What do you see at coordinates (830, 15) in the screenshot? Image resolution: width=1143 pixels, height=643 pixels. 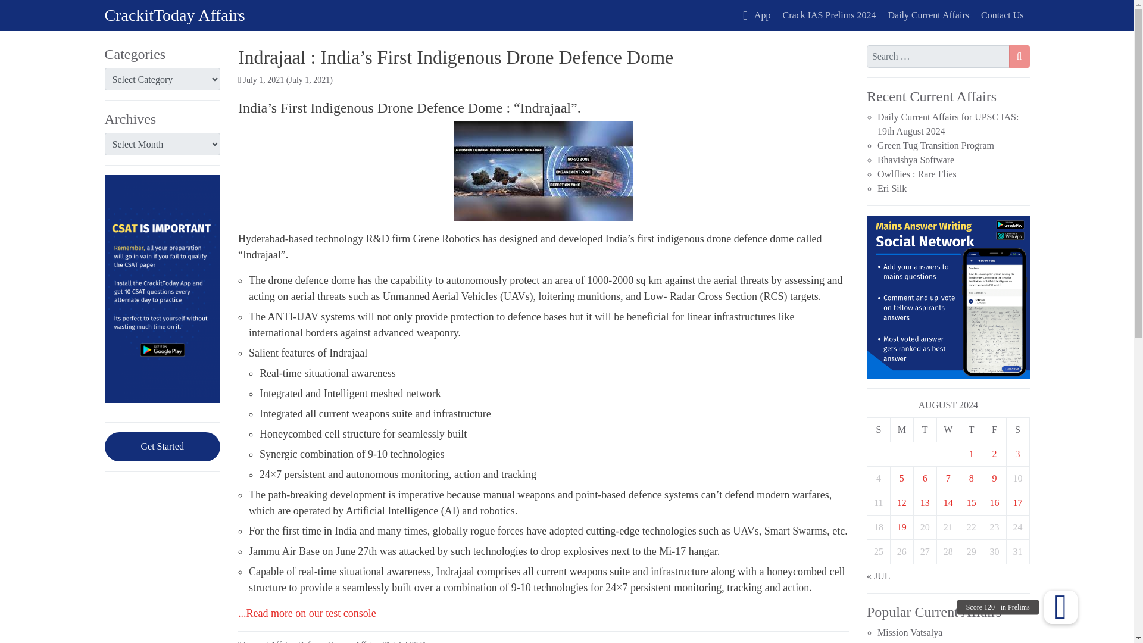 I see `Crack IAS Prelims 2024` at bounding box center [830, 15].